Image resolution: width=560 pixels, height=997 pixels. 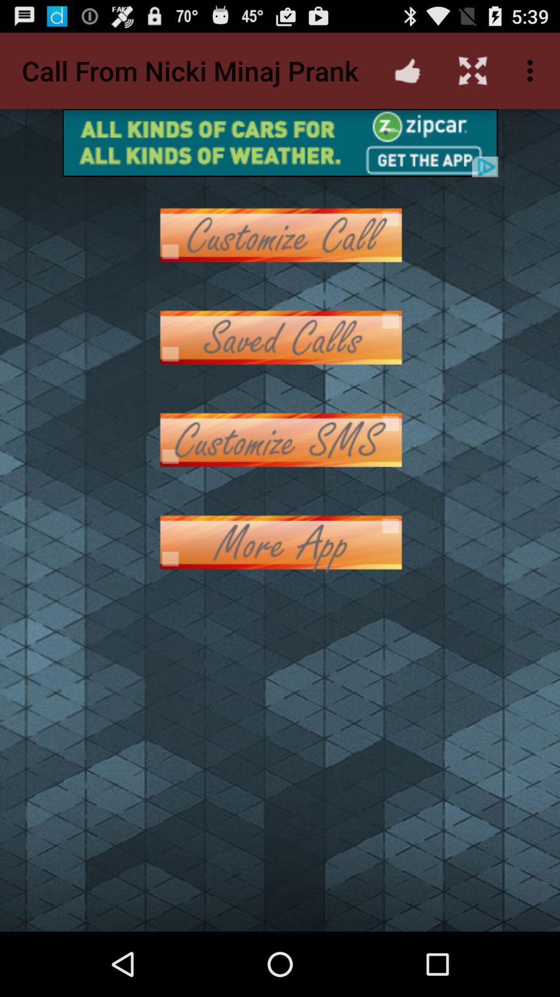 I want to click on more options, so click(x=280, y=542).